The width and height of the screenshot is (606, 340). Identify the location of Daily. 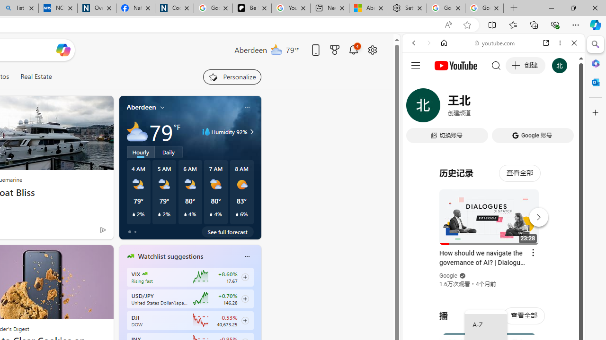
(169, 152).